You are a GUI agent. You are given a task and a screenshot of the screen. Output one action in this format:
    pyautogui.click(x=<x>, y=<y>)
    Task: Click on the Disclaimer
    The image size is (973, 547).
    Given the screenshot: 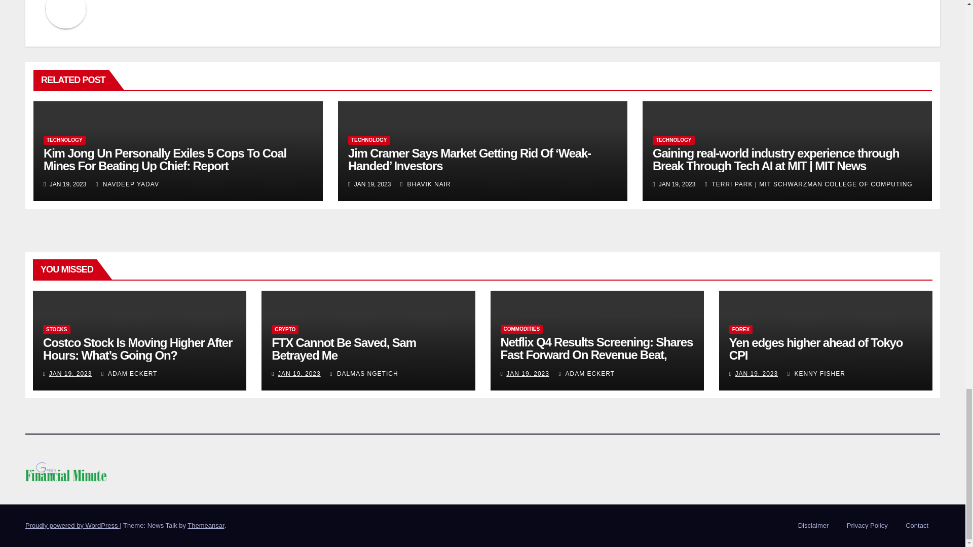 What is the action you would take?
    pyautogui.click(x=813, y=526)
    